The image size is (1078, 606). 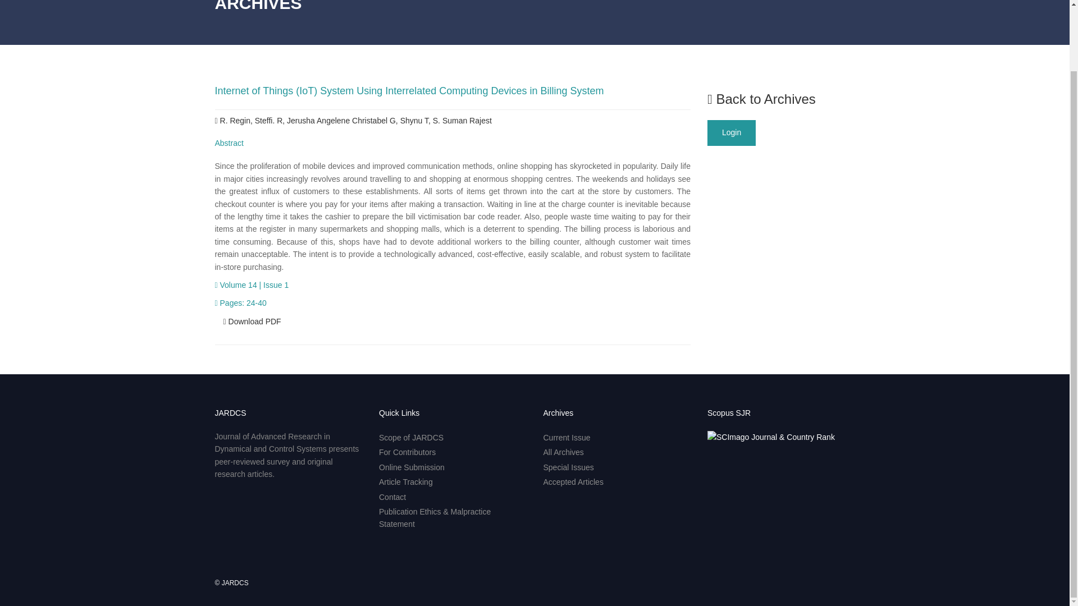 I want to click on Article Tracking, so click(x=406, y=482).